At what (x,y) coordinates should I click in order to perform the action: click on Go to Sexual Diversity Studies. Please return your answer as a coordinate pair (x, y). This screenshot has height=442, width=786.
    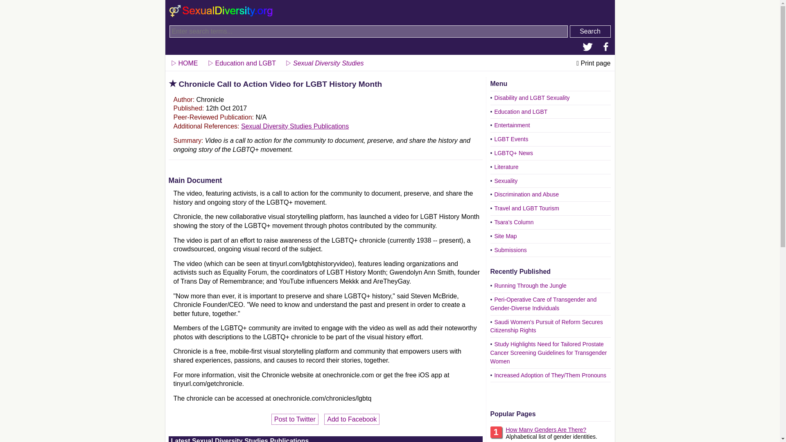
    Looking at the image, I should click on (323, 61).